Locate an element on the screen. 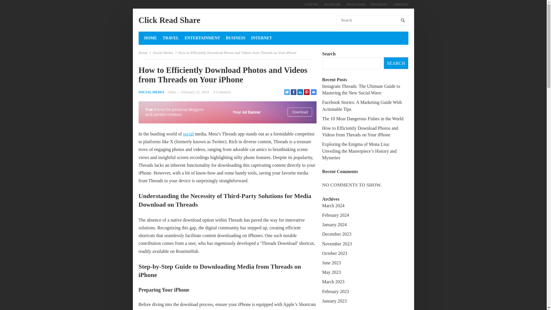 The image size is (551, 310). 0 Comment is located at coordinates (222, 92).